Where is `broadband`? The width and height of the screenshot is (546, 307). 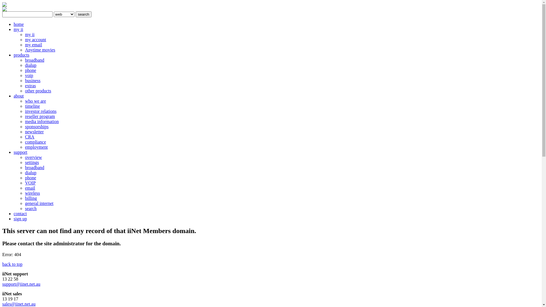
broadband is located at coordinates (35, 168).